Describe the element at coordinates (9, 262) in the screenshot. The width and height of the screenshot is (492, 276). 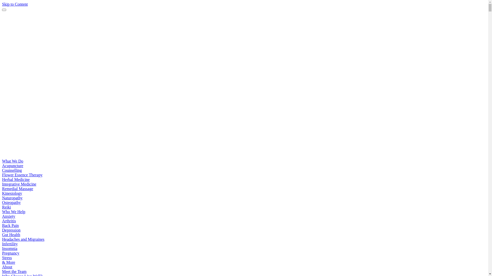
I see `& More` at that location.